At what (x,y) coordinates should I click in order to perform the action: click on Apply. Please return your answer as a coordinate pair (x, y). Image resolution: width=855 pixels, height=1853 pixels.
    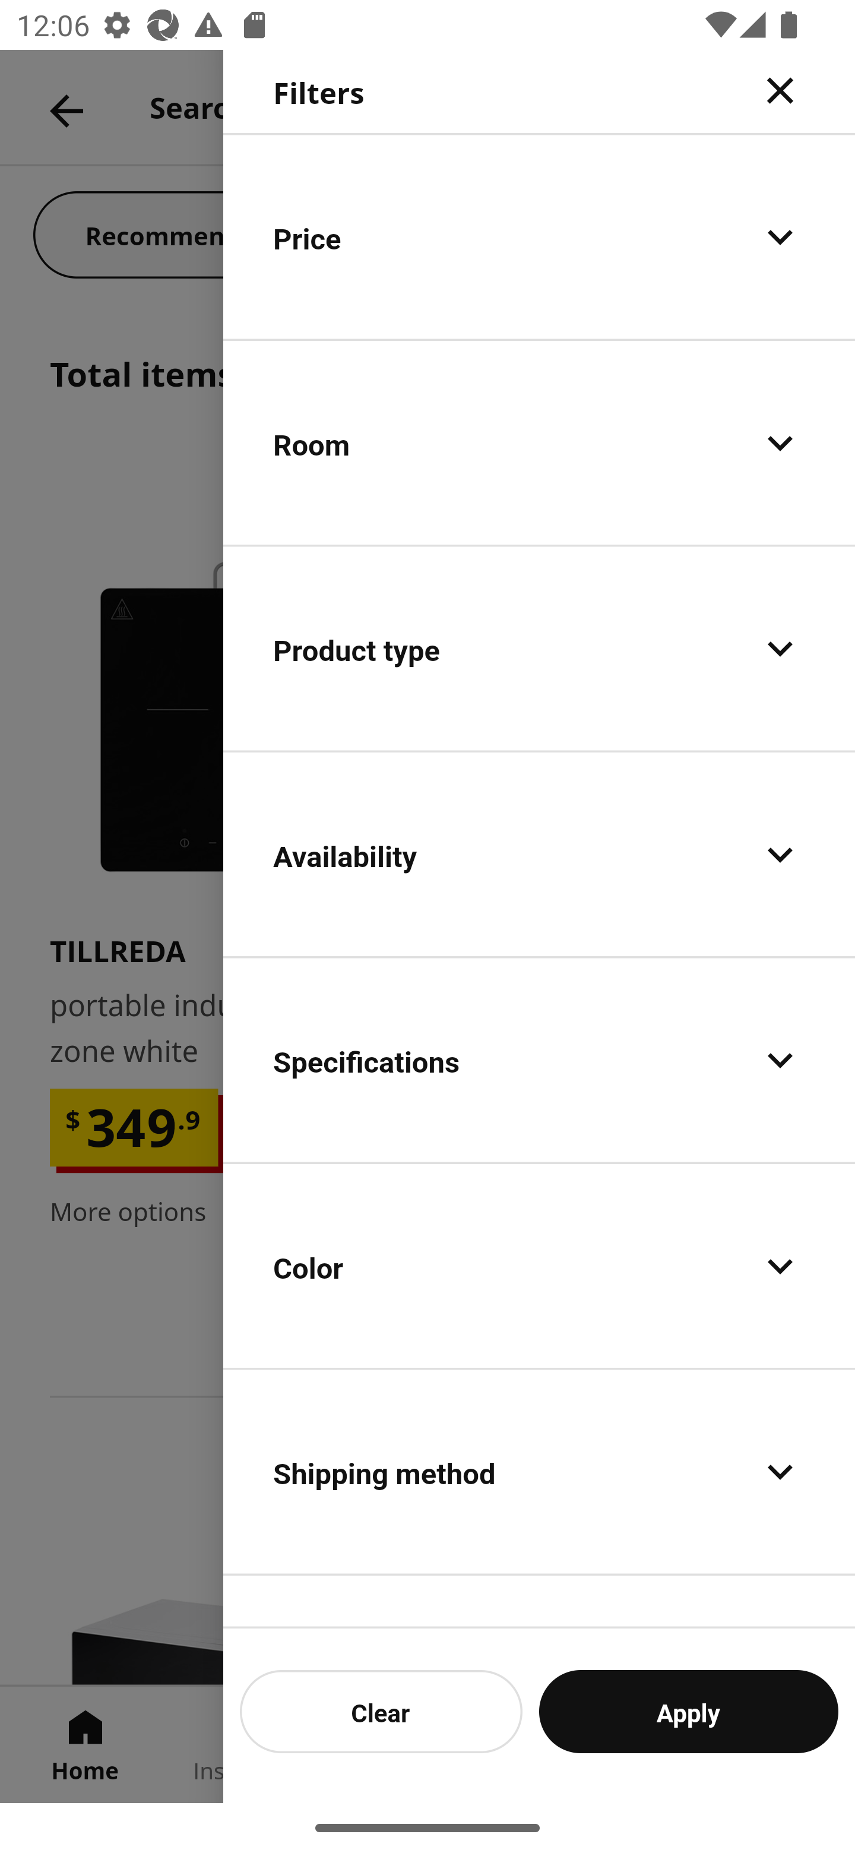
    Looking at the image, I should click on (689, 1711).